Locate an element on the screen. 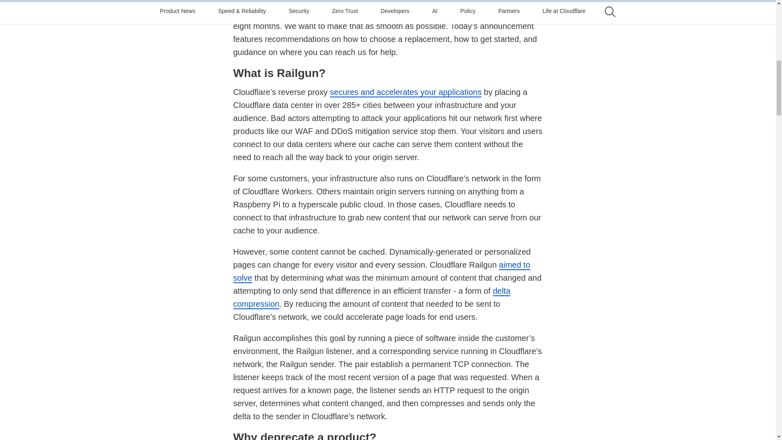 This screenshot has width=782, height=440. secures and accelerates your applications is located at coordinates (406, 92).